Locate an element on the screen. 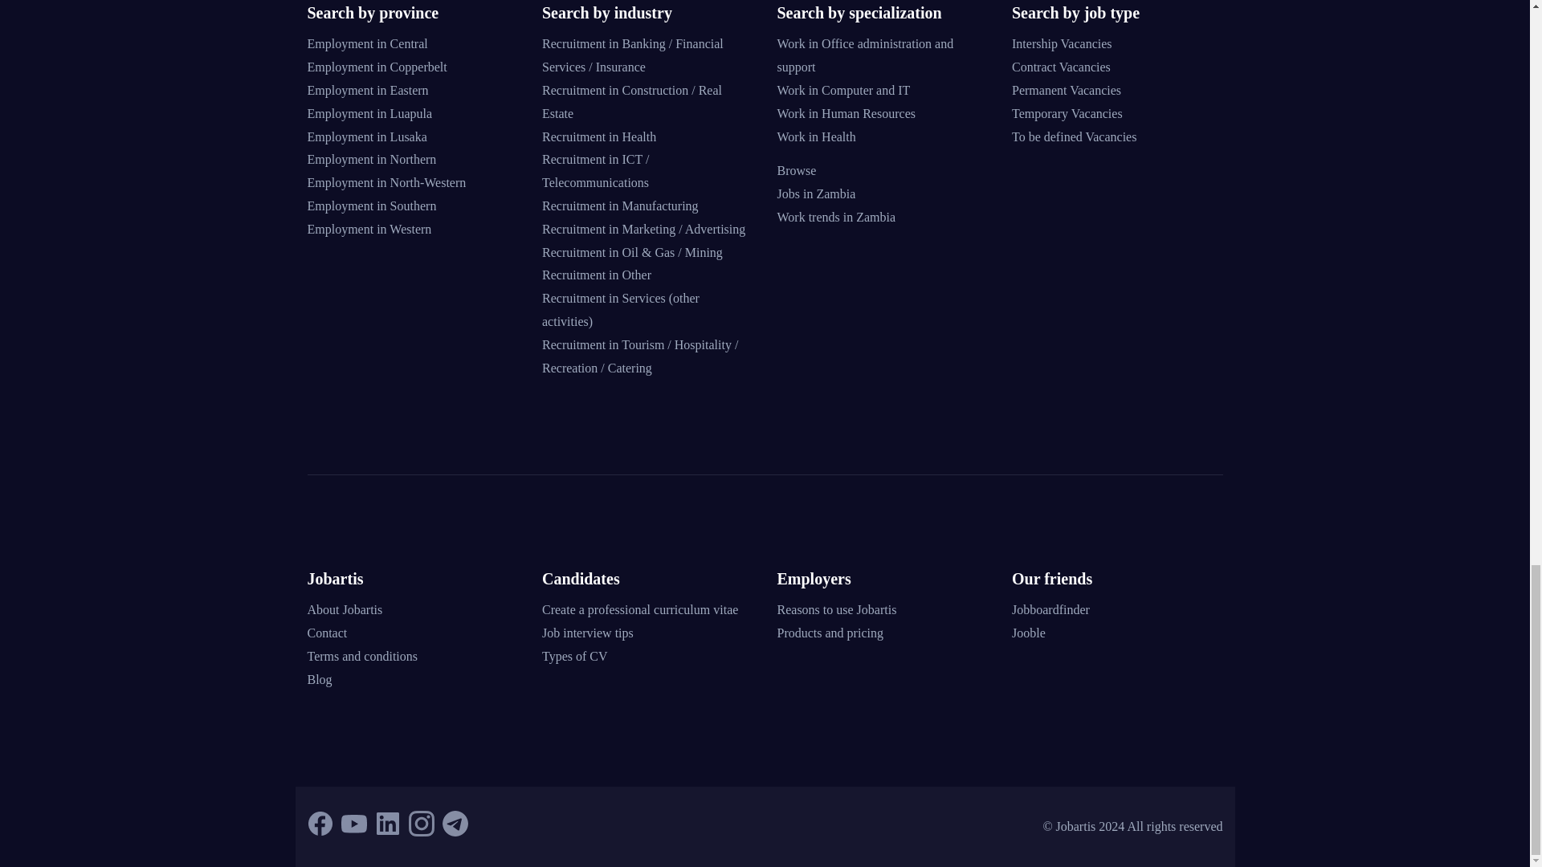  Employment in Western is located at coordinates (369, 228).